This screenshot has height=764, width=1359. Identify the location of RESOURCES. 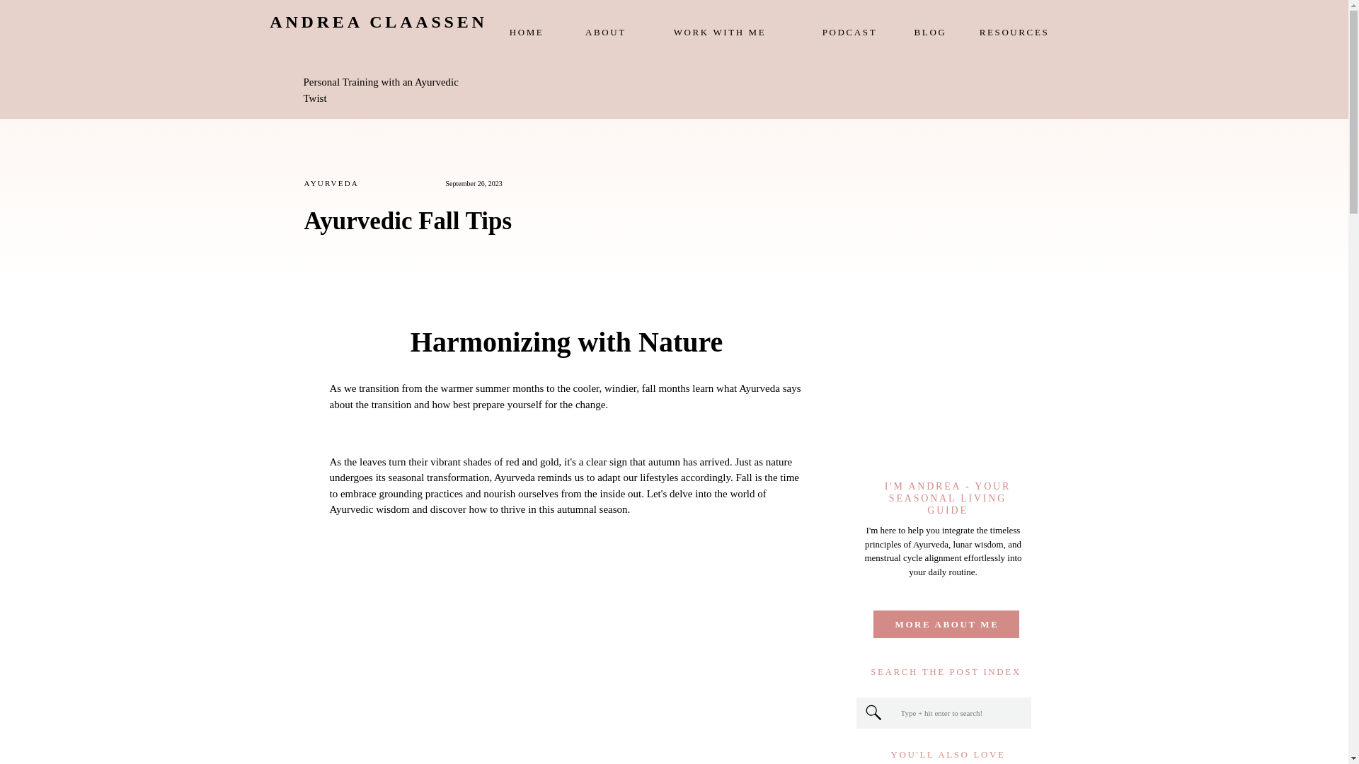
(1015, 33).